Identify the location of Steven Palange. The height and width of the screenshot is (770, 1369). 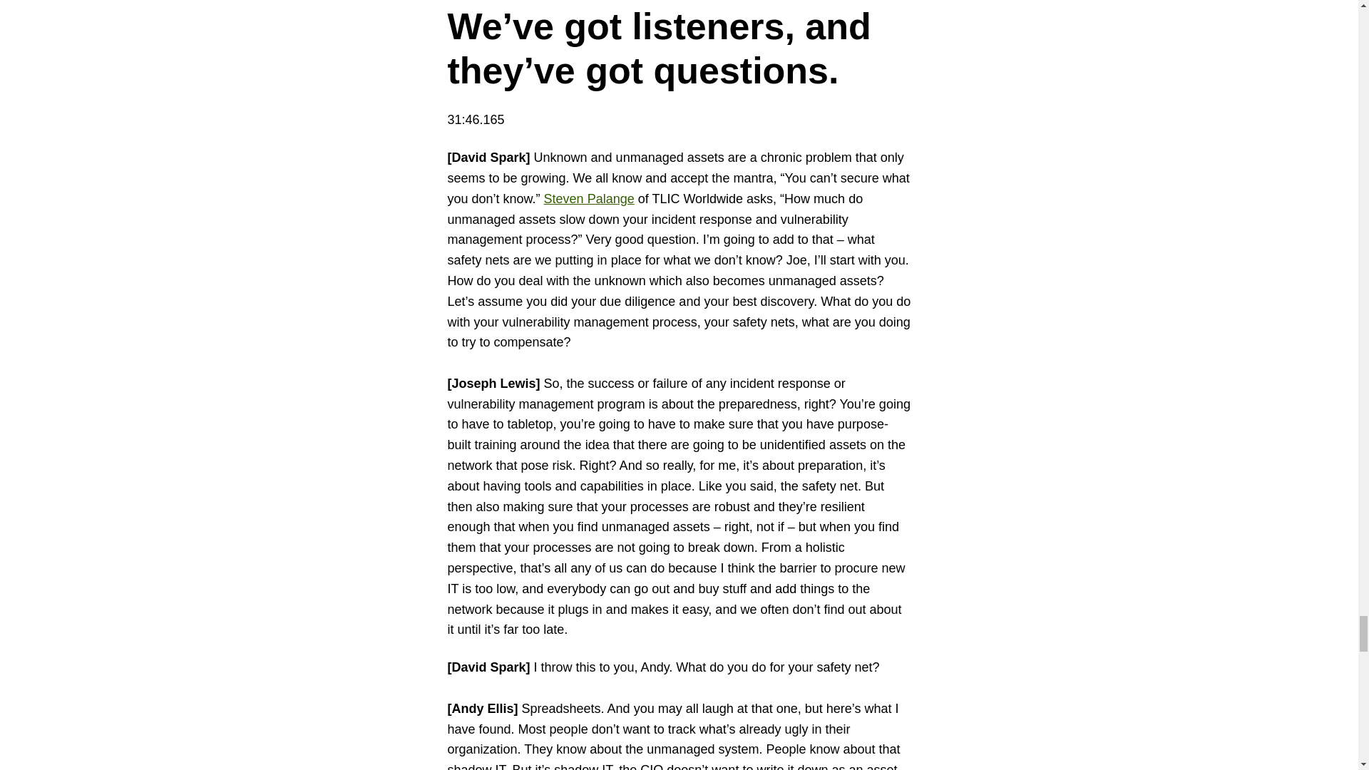
(589, 198).